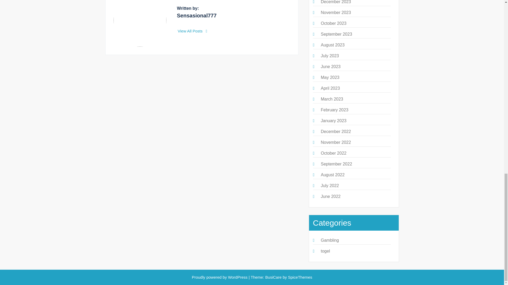 This screenshot has width=508, height=285. What do you see at coordinates (335, 12) in the screenshot?
I see `November 2023` at bounding box center [335, 12].